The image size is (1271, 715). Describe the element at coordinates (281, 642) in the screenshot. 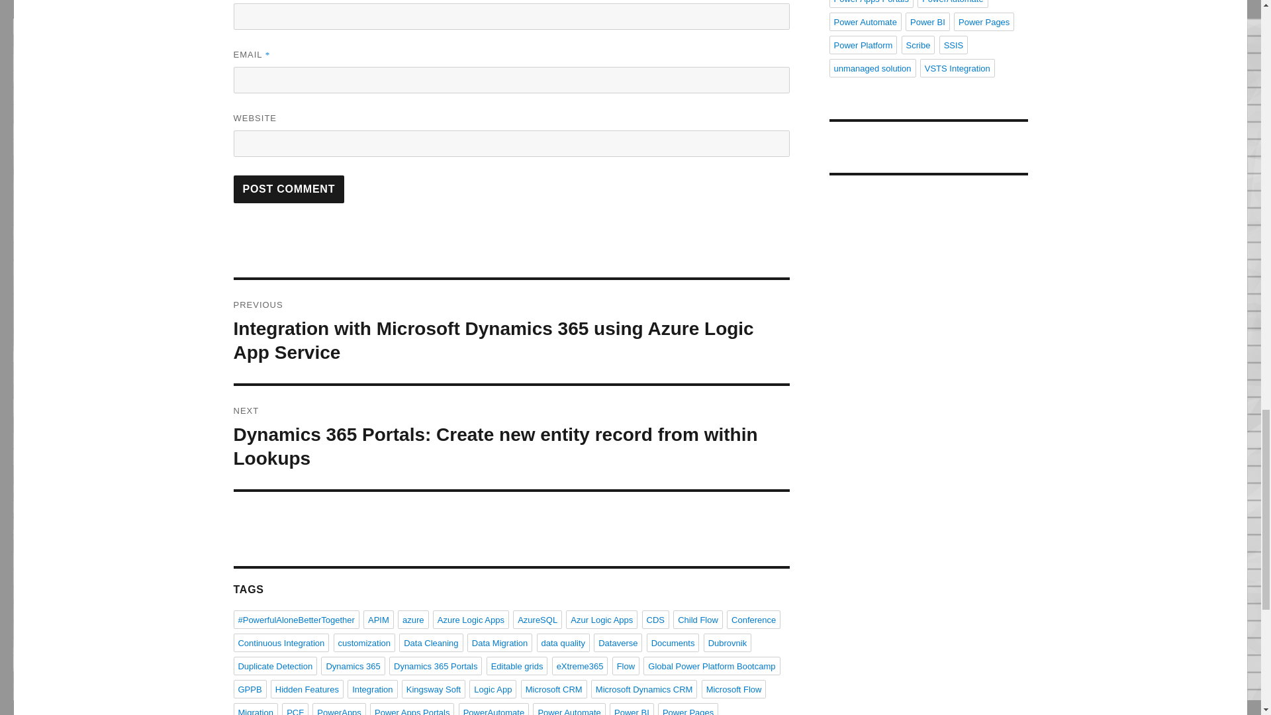

I see `Continuous Integration` at that location.